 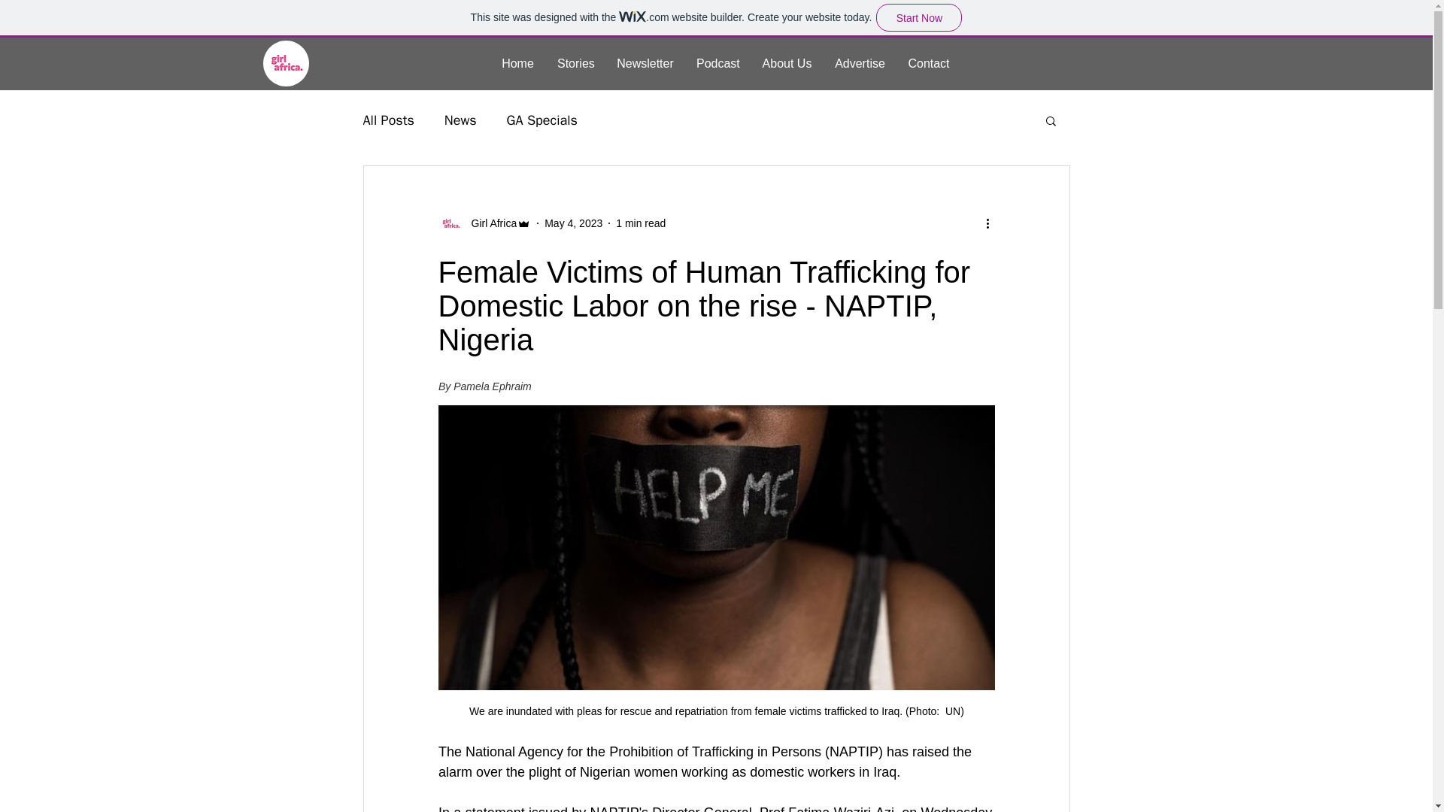 I want to click on 1 min read, so click(x=641, y=223).